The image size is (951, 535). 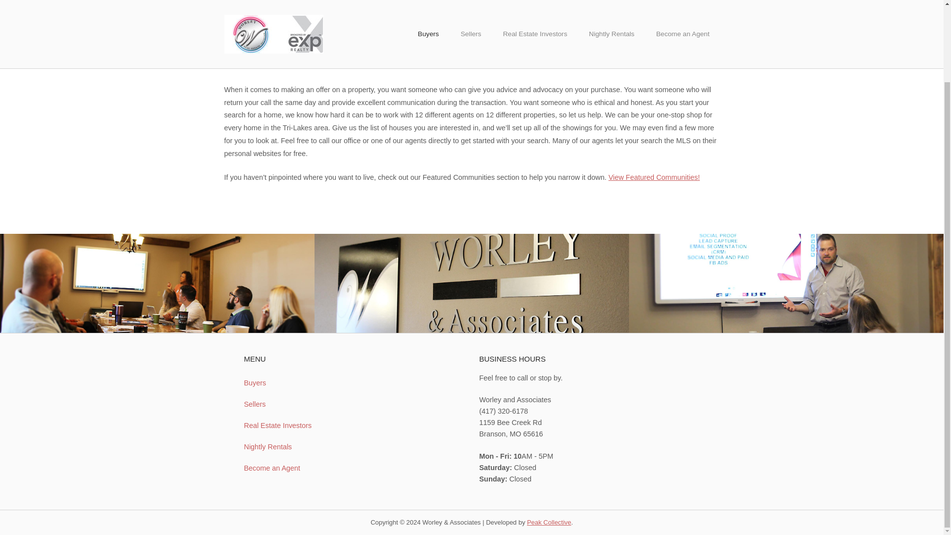 What do you see at coordinates (549, 522) in the screenshot?
I see `Peak Collective` at bounding box center [549, 522].